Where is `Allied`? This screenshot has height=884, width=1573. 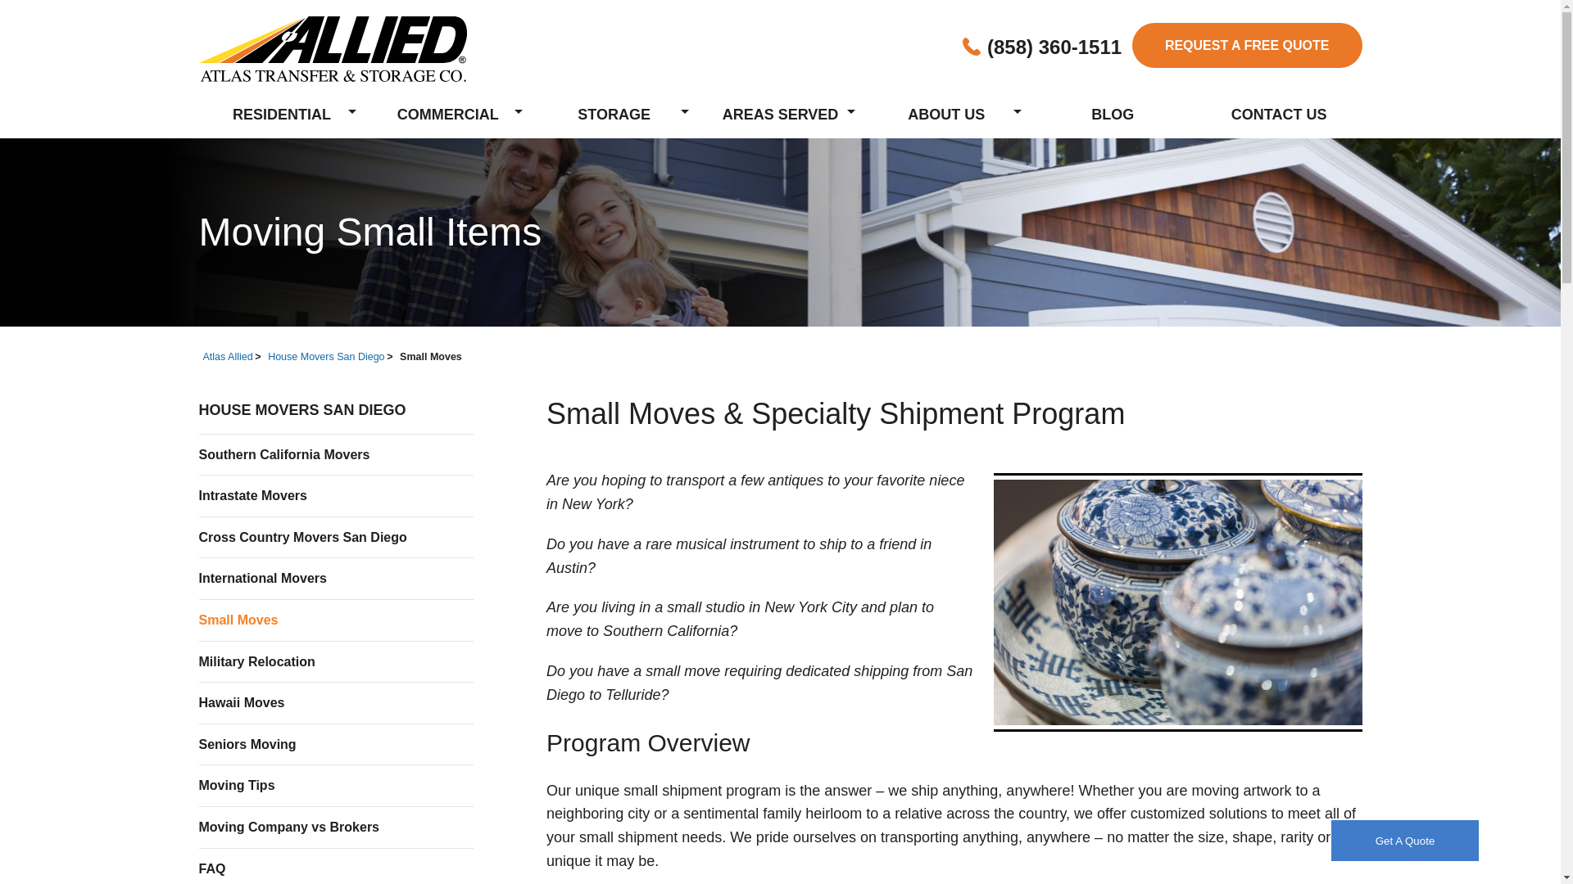
Allied is located at coordinates (331, 49).